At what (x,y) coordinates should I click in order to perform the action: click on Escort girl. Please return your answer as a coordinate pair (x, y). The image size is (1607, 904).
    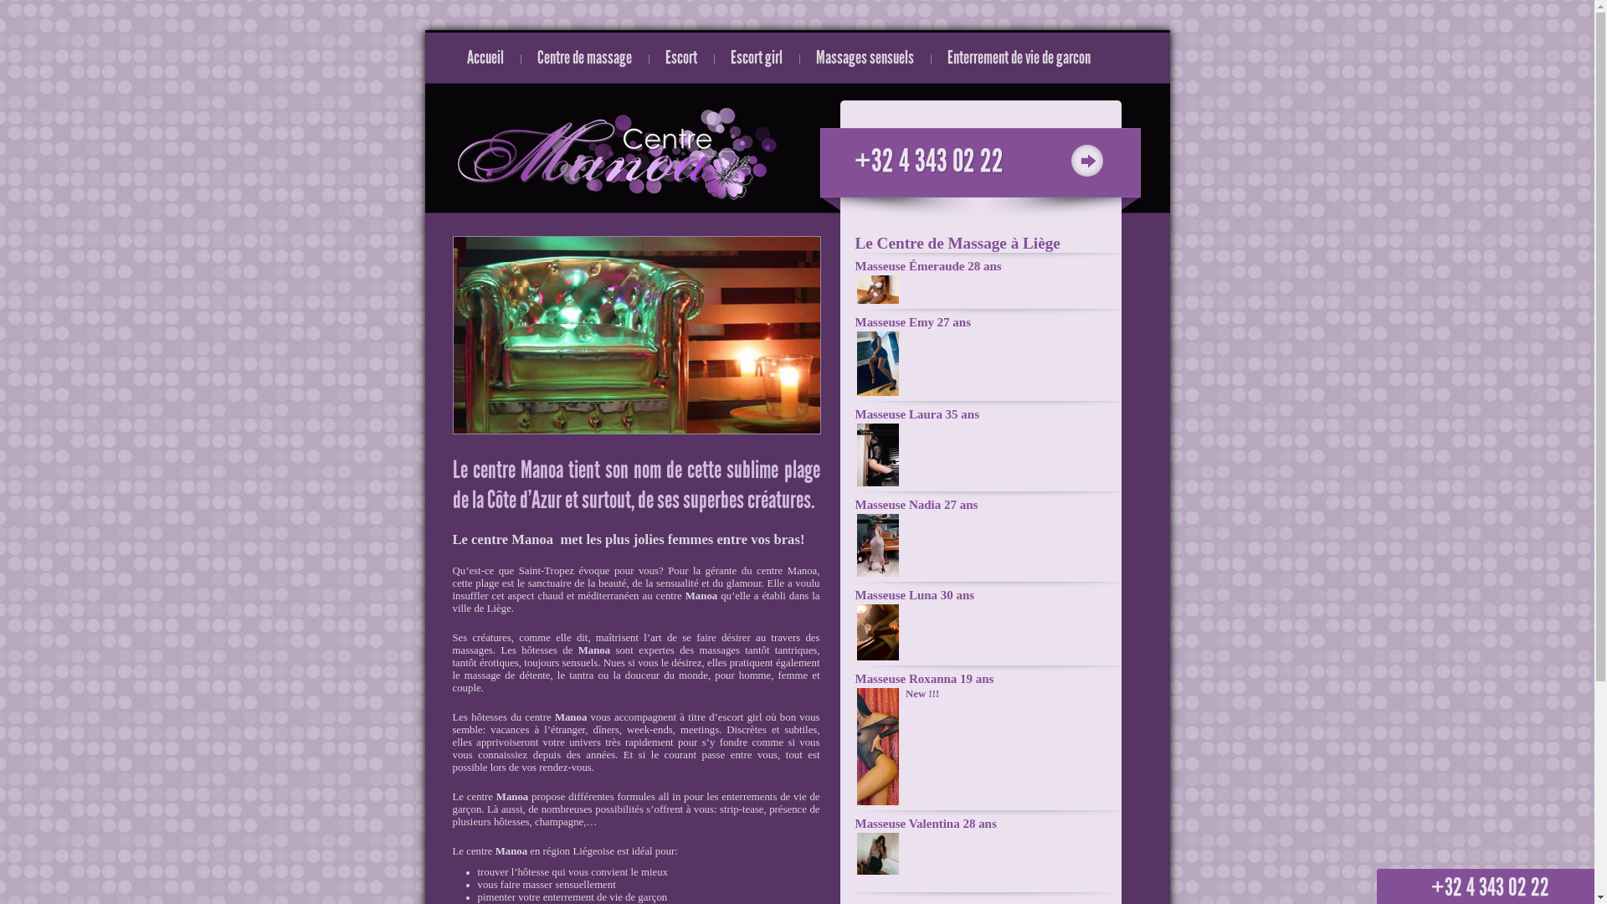
    Looking at the image, I should click on (756, 54).